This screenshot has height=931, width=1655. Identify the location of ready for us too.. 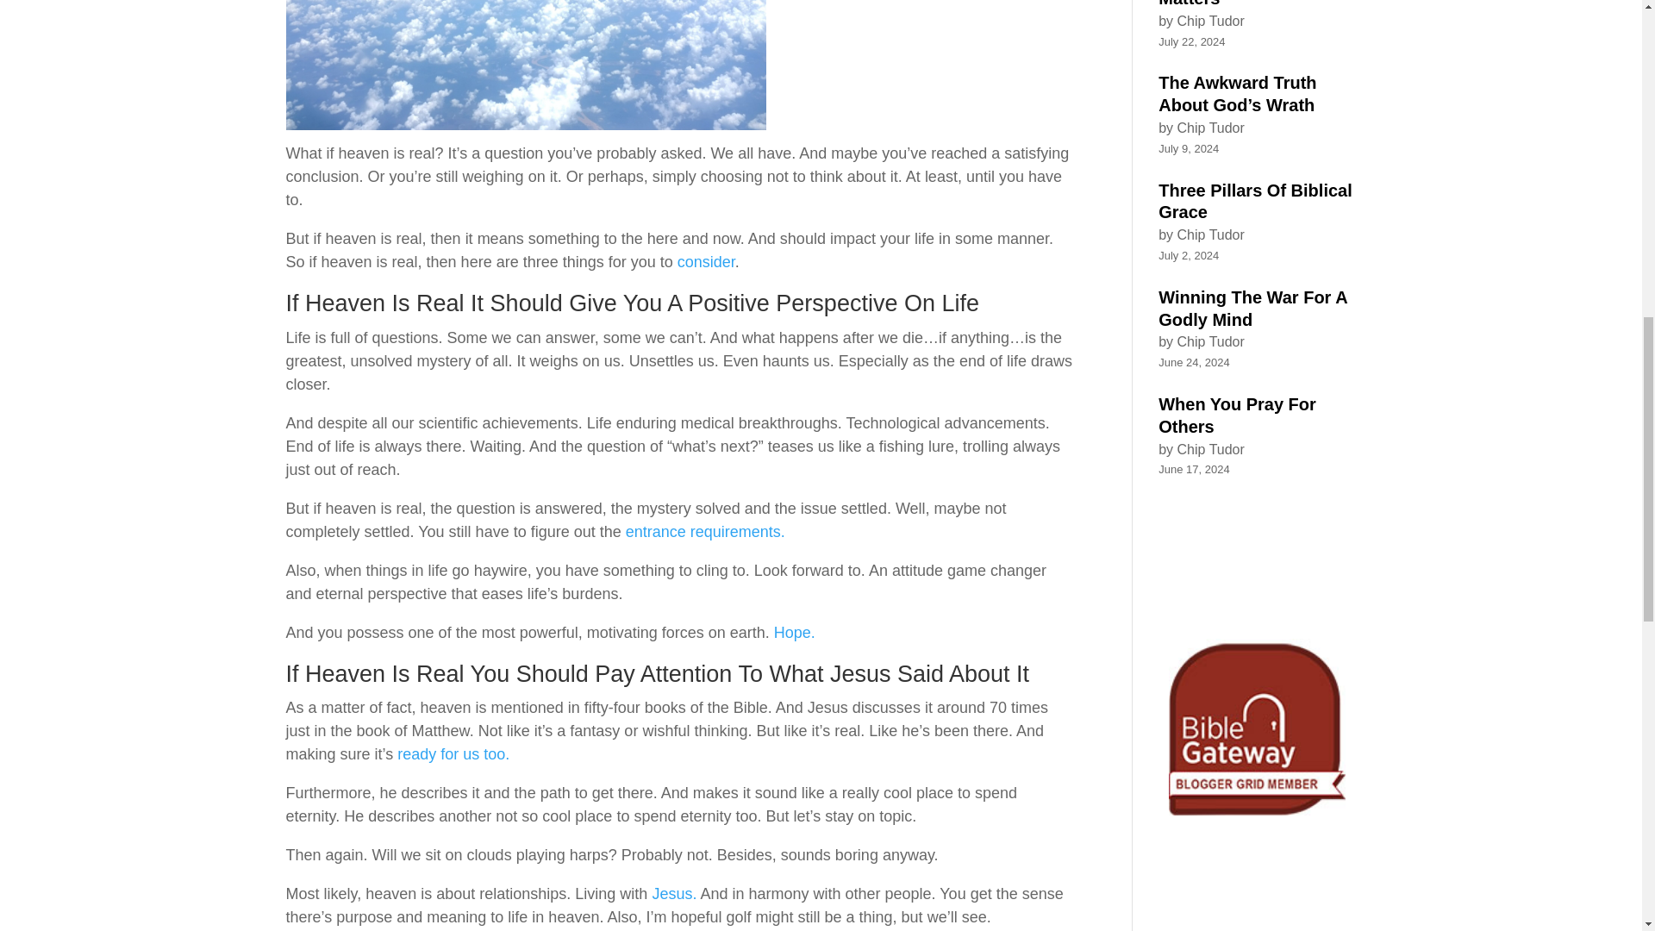
(453, 753).